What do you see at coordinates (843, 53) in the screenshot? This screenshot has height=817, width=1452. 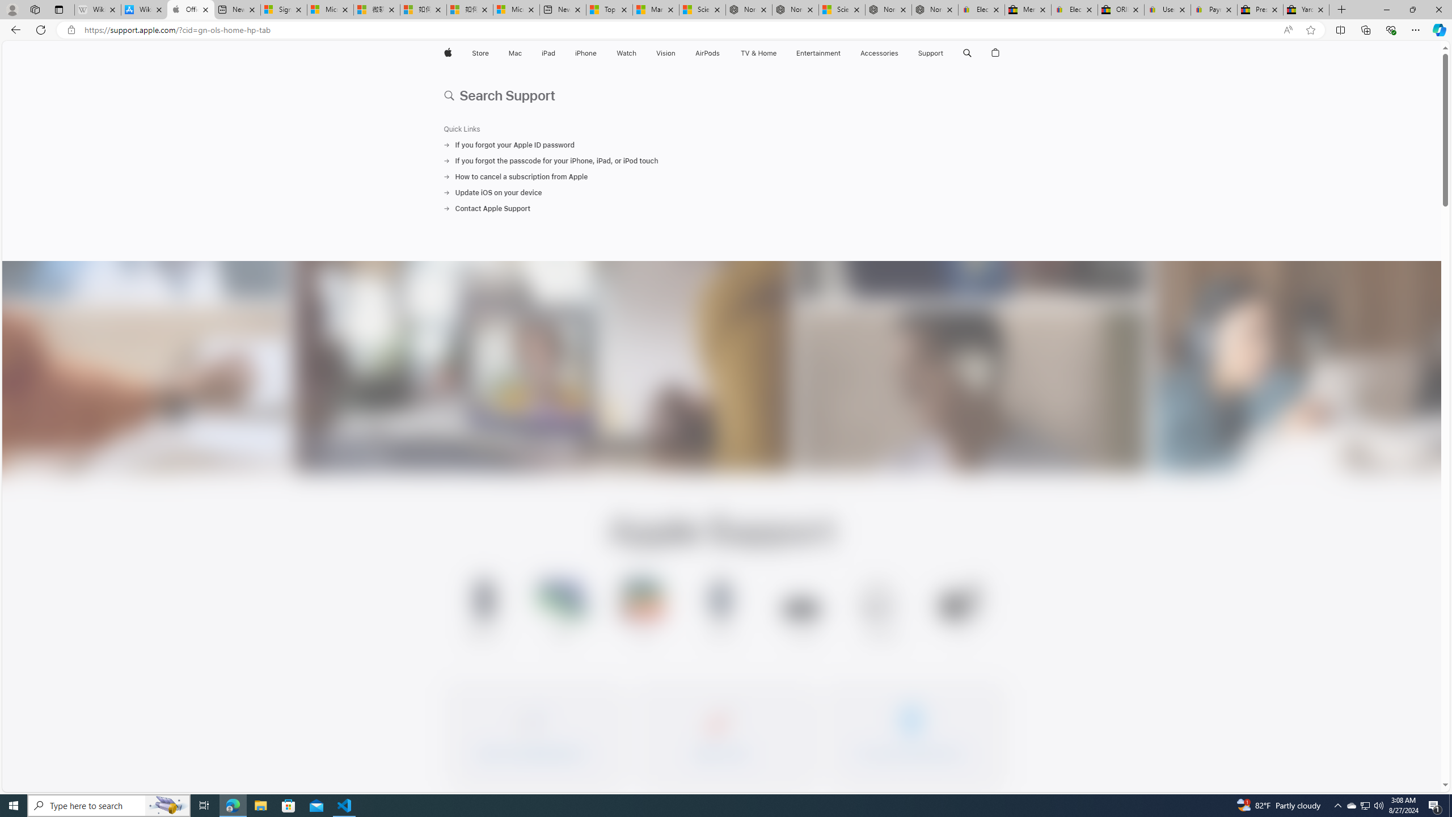 I see `Entertainment menu` at bounding box center [843, 53].